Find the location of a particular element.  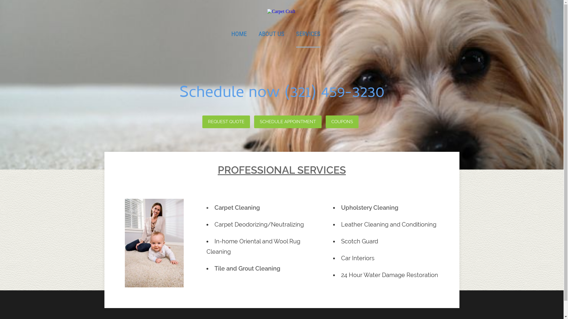

REQUEST QUOTE is located at coordinates (226, 122).